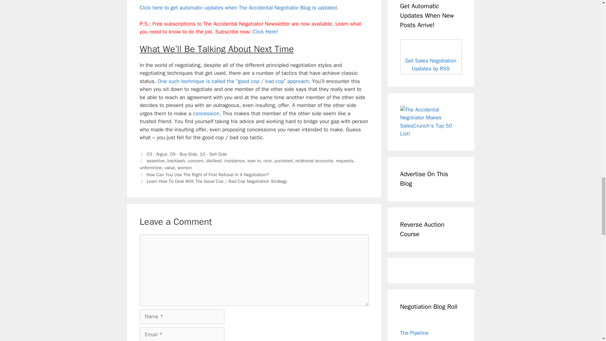  Describe the element at coordinates (233, 81) in the screenshot. I see `Dealing With The Good Cop, Bad Cop Tactic` at that location.